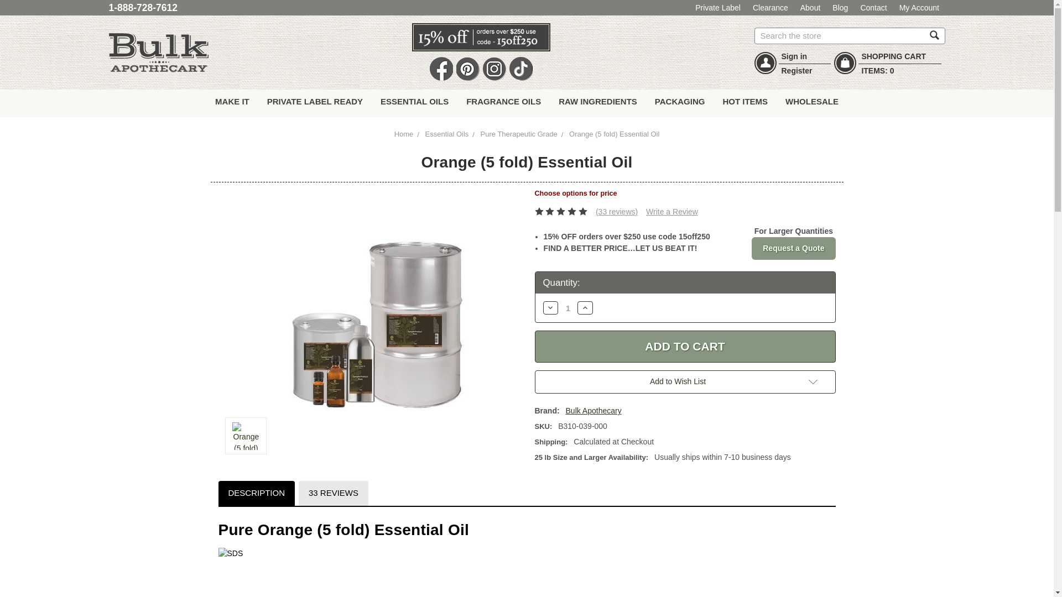 The width and height of the screenshot is (1062, 597). I want to click on My Account, so click(919, 8).